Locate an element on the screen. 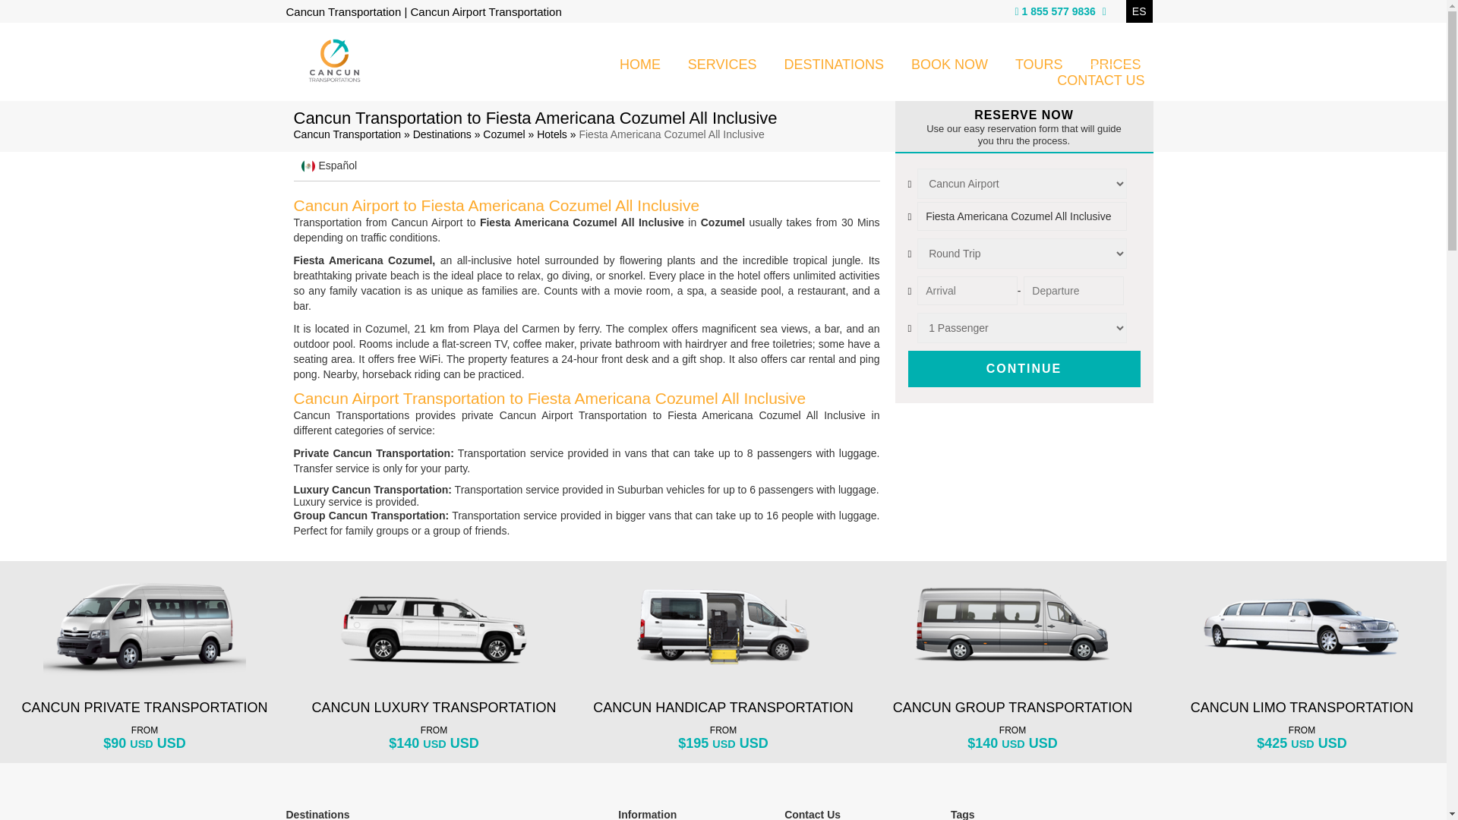 Image resolution: width=1458 pixels, height=820 pixels. Cancun Transportation to Cozumel is located at coordinates (503, 134).